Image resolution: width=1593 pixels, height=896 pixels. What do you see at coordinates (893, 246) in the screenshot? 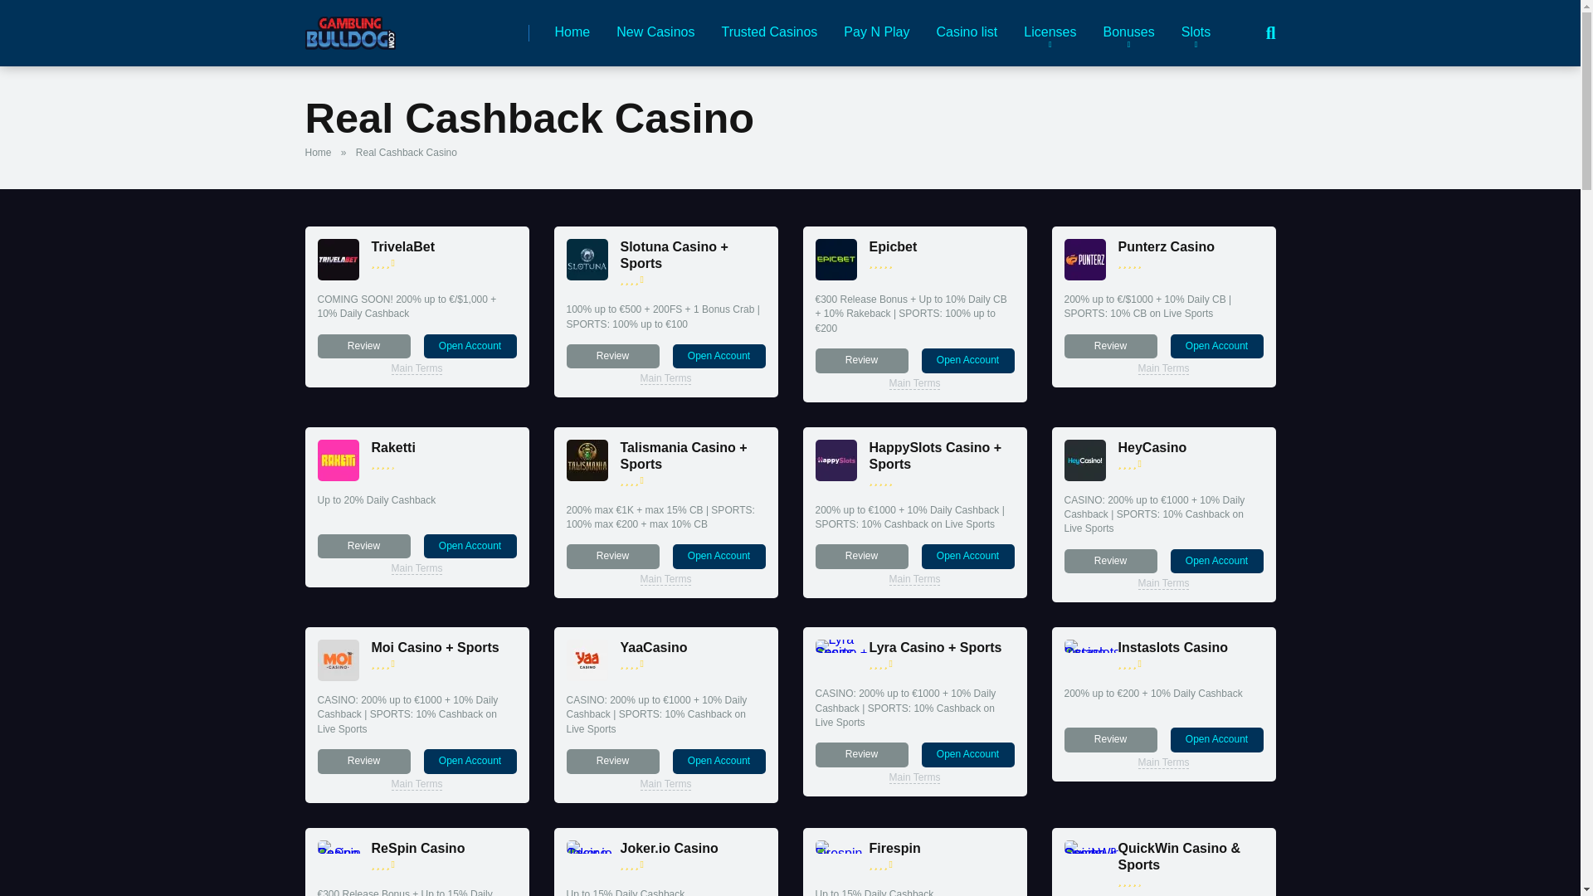
I see `Epicbet` at bounding box center [893, 246].